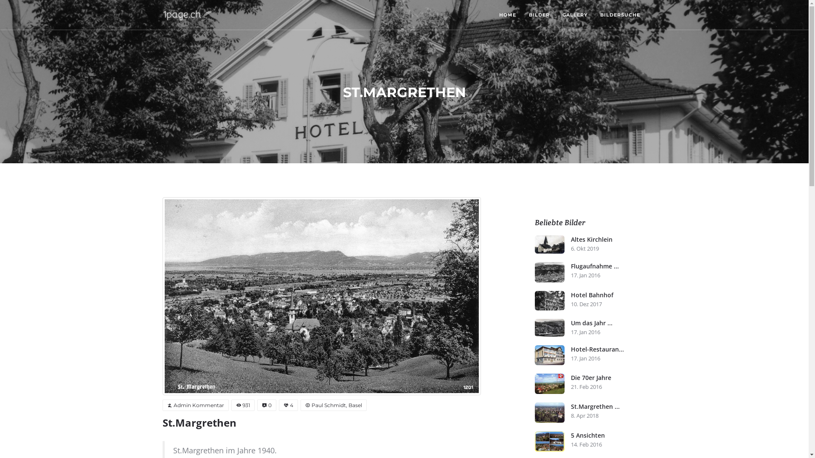 Image resolution: width=815 pixels, height=458 pixels. What do you see at coordinates (550, 328) in the screenshot?
I see `Um das Jahr 1928` at bounding box center [550, 328].